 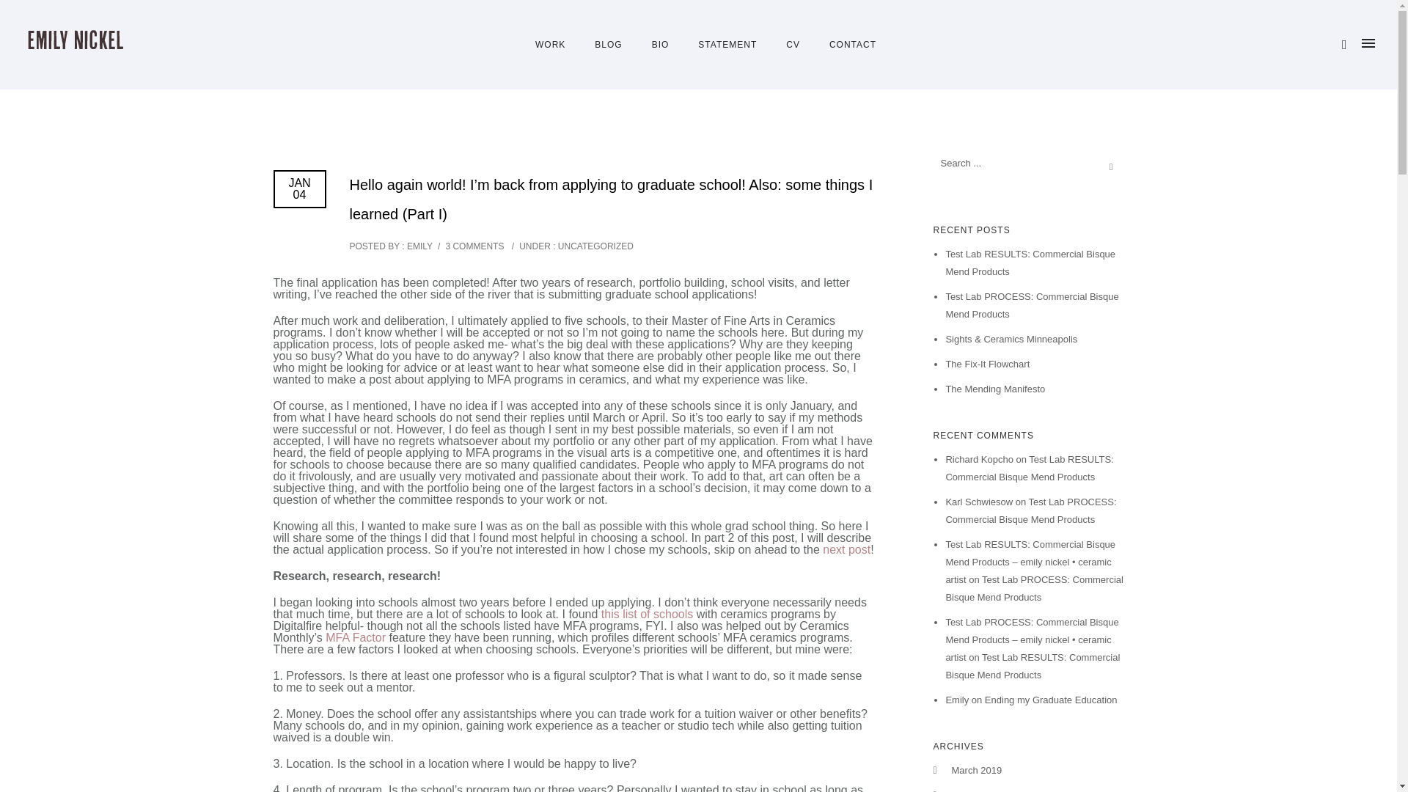 I want to click on CV, so click(x=793, y=45).